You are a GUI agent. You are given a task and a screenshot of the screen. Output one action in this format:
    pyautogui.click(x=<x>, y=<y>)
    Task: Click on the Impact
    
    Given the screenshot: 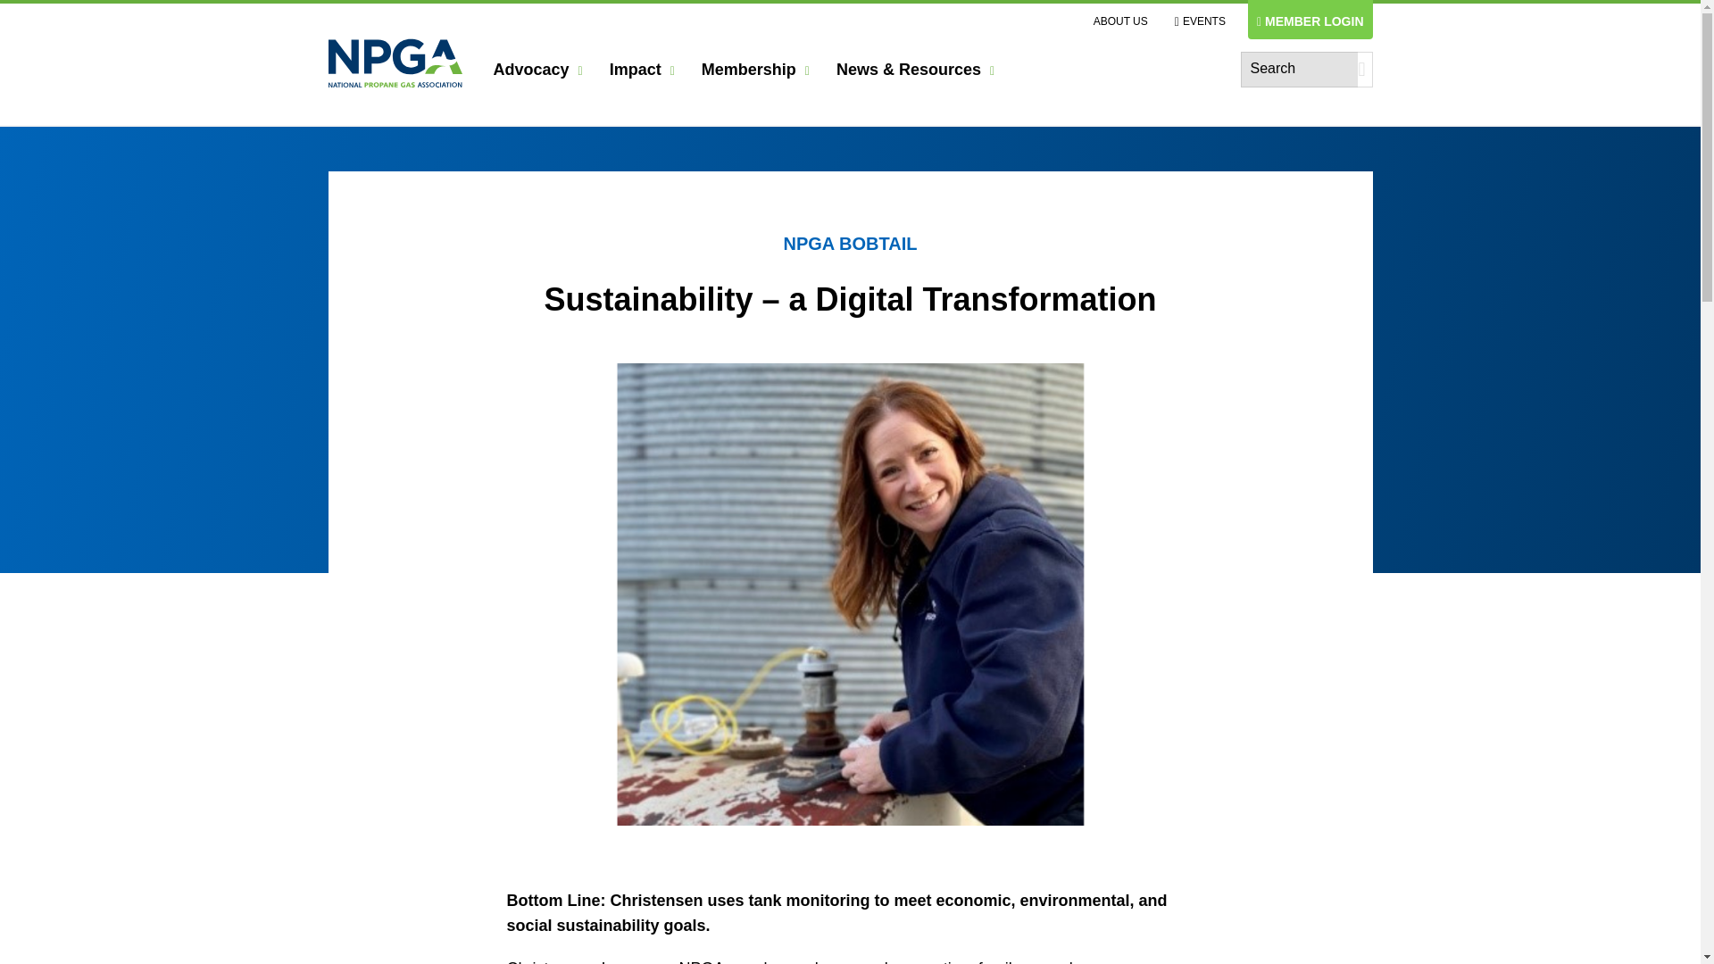 What is the action you would take?
    pyautogui.click(x=643, y=70)
    